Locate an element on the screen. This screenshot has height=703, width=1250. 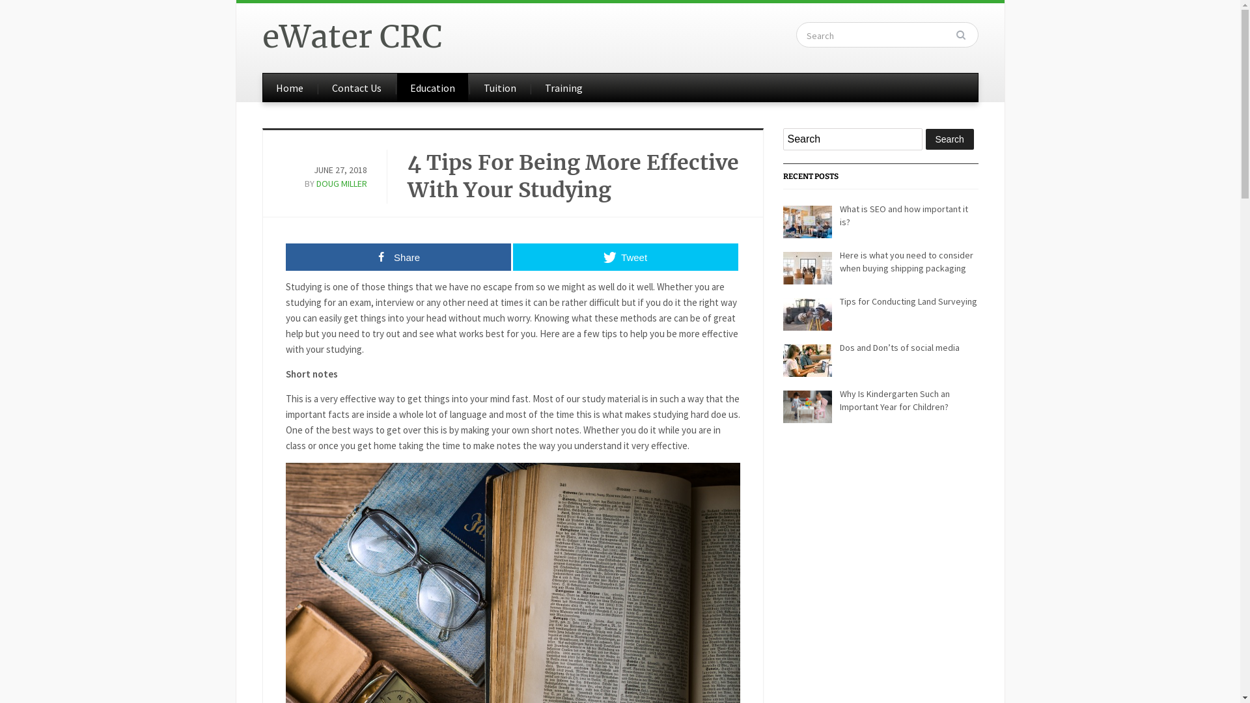
Education is located at coordinates (432, 88).